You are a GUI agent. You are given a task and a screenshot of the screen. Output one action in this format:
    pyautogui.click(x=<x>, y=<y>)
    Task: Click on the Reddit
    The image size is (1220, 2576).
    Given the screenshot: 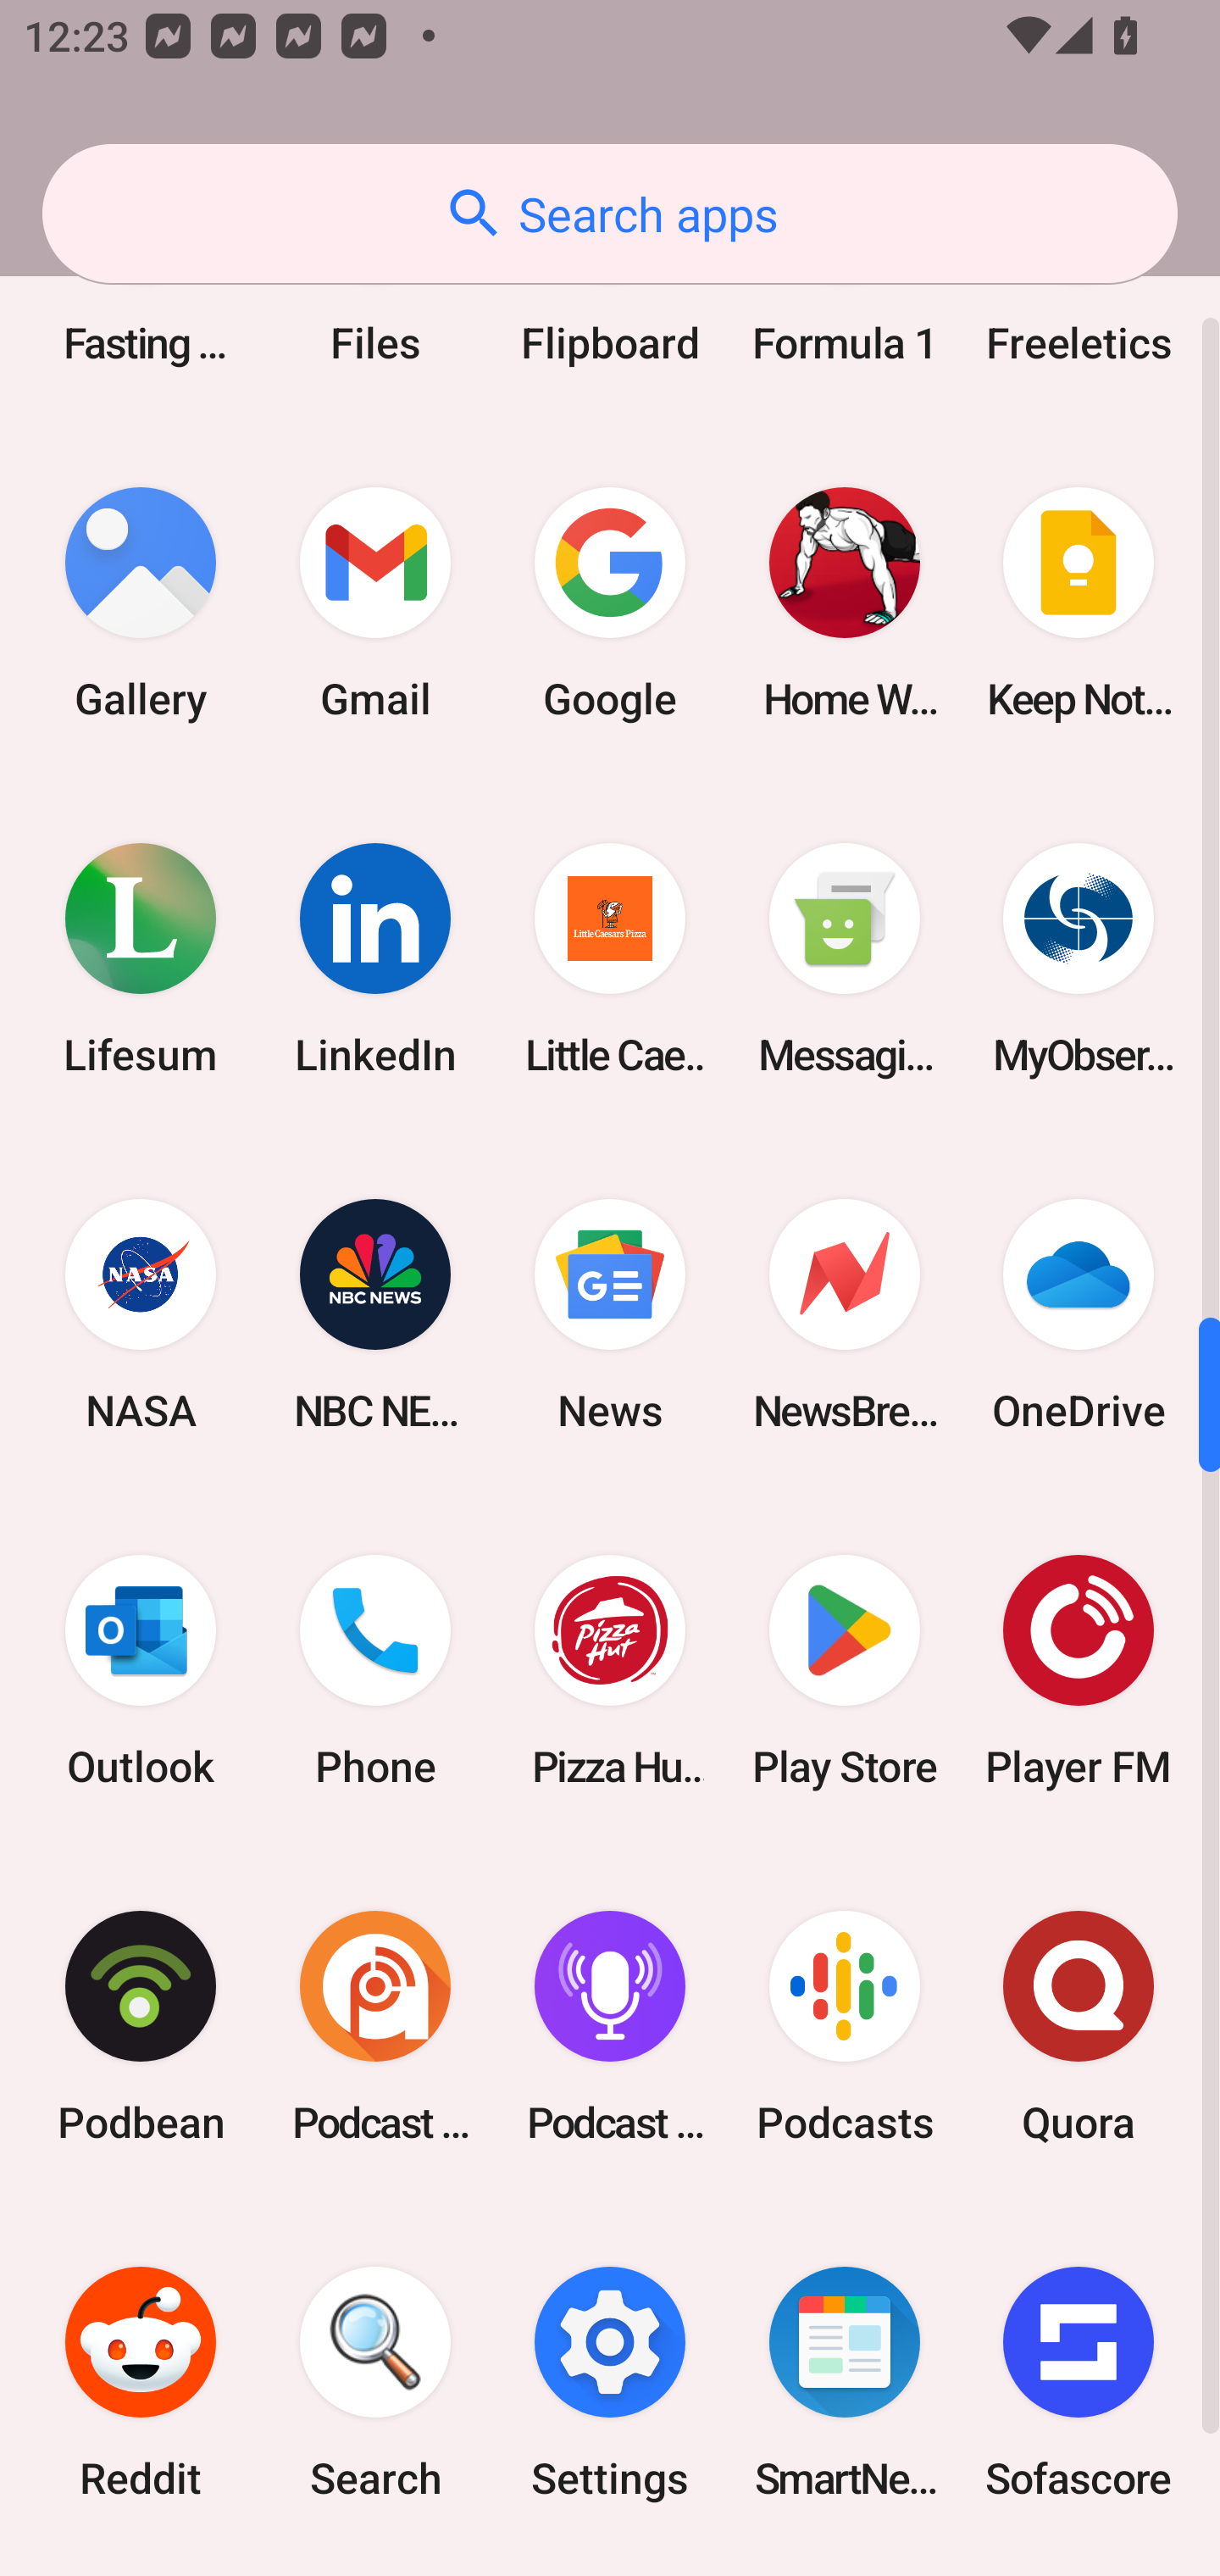 What is the action you would take?
    pyautogui.click(x=141, y=2383)
    